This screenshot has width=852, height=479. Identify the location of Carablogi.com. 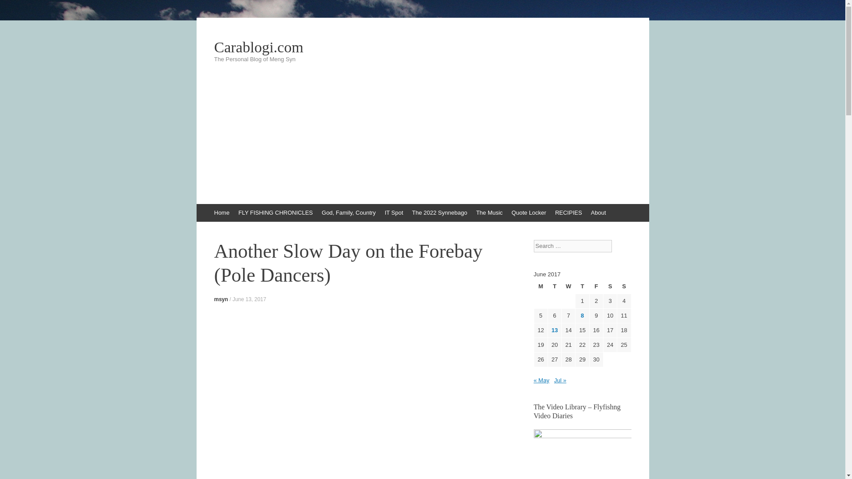
(422, 47).